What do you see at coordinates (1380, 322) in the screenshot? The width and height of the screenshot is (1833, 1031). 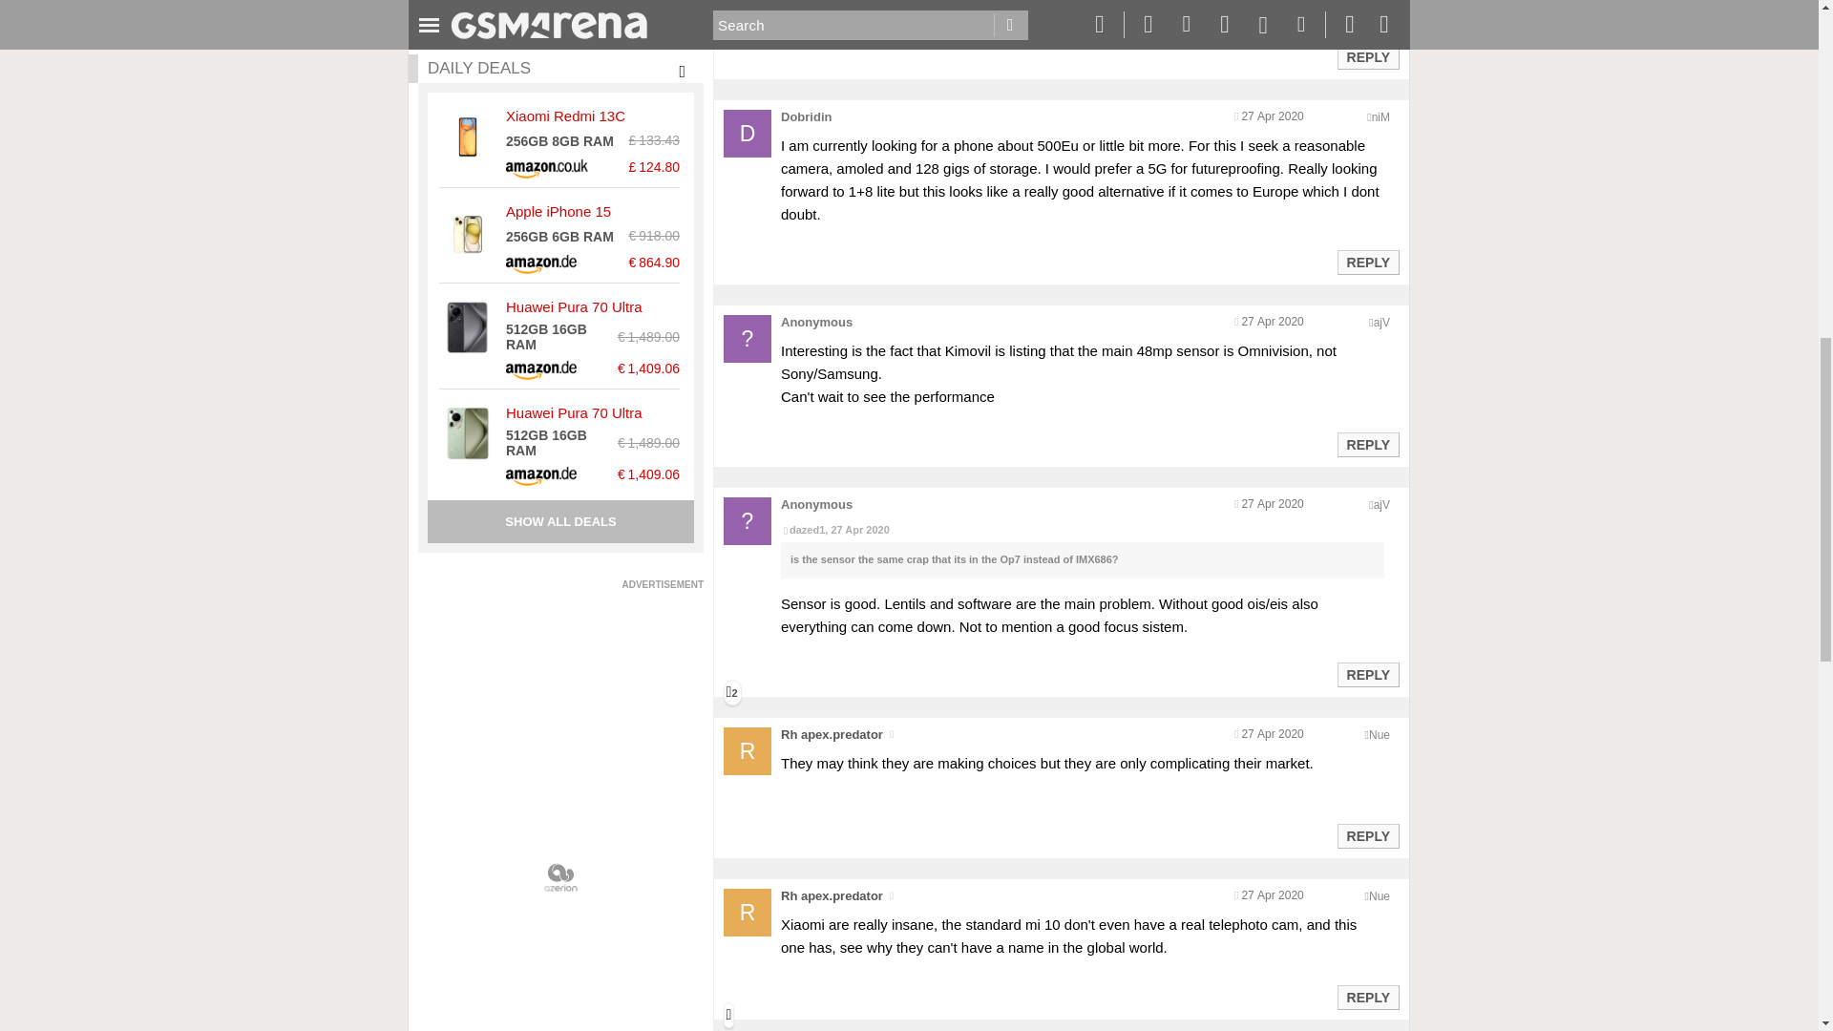 I see `Encoded anonymized location` at bounding box center [1380, 322].